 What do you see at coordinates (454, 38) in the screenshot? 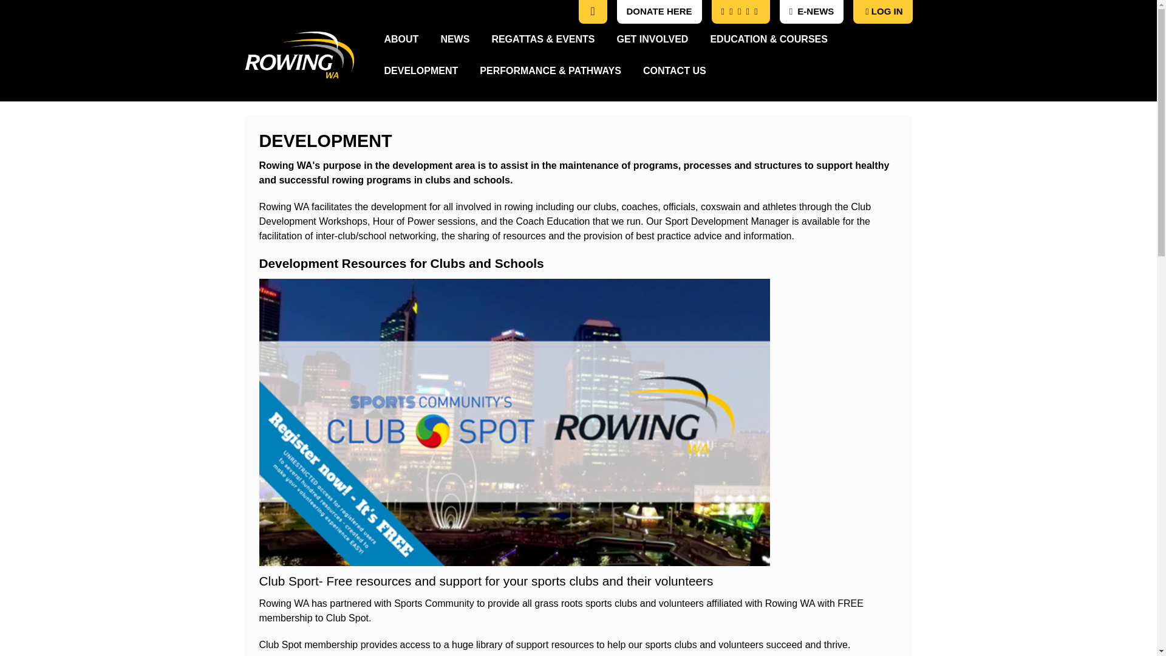
I see `Opens in new window` at bounding box center [454, 38].